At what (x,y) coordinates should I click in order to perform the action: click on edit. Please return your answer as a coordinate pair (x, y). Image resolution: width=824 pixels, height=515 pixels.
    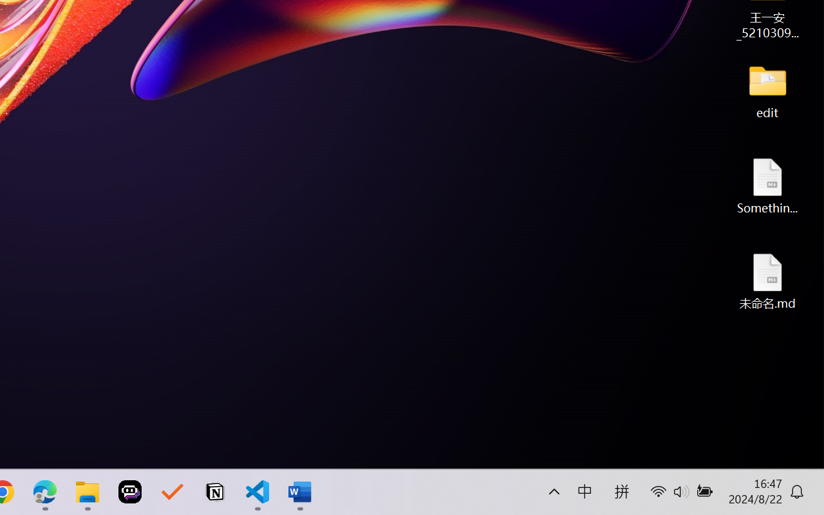
    Looking at the image, I should click on (767, 90).